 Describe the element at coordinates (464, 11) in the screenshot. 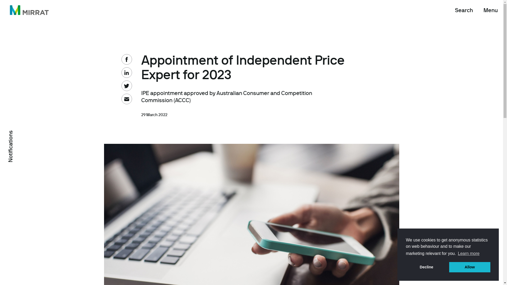

I see `Search` at that location.